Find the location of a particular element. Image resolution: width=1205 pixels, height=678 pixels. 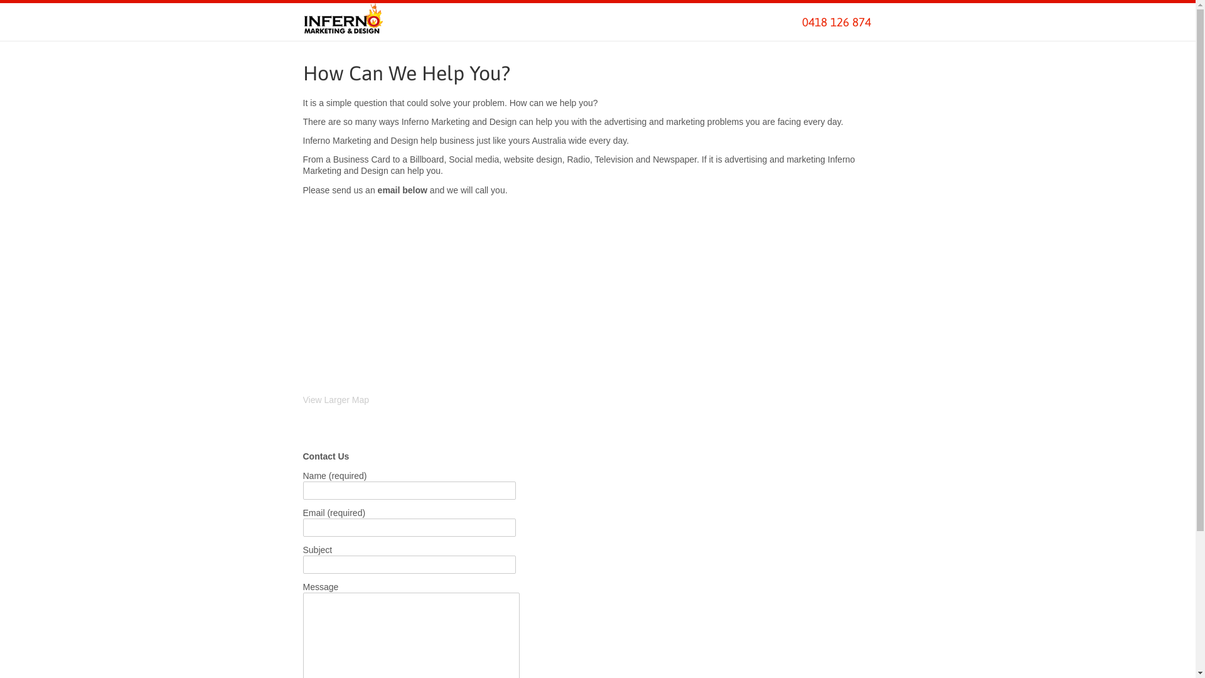

View Larger Map is located at coordinates (336, 400).